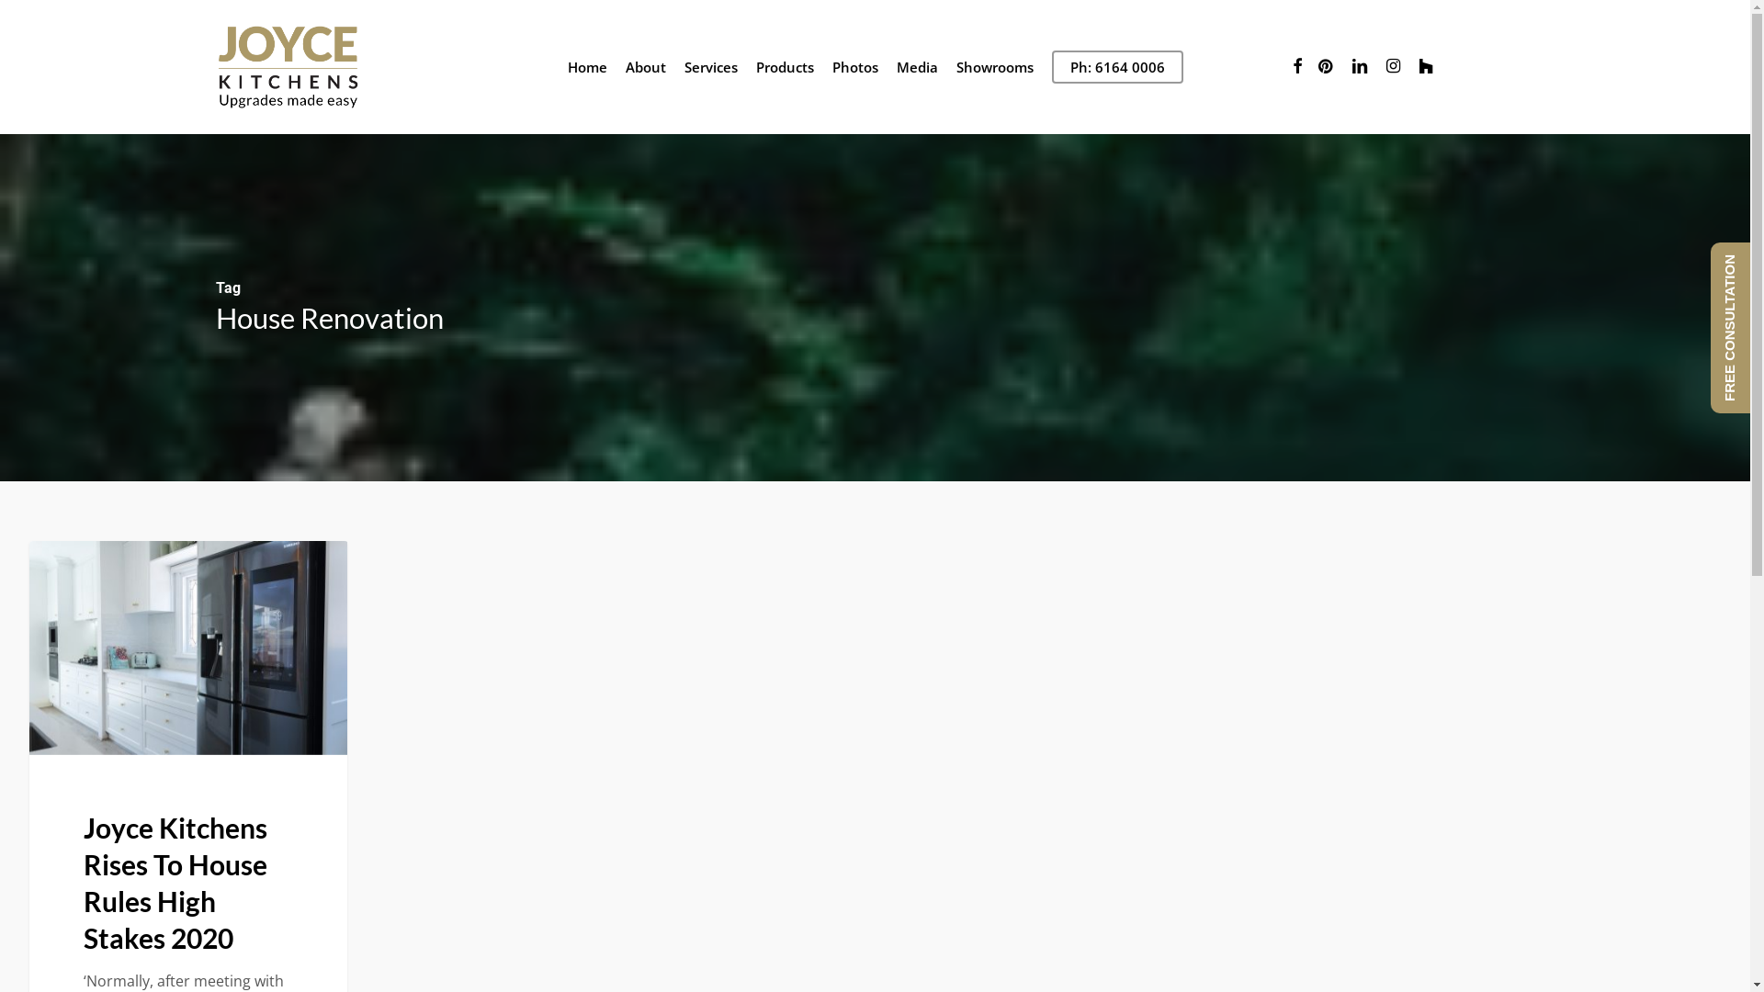 This screenshot has width=1764, height=992. Describe the element at coordinates (645, 68) in the screenshot. I see `About` at that location.